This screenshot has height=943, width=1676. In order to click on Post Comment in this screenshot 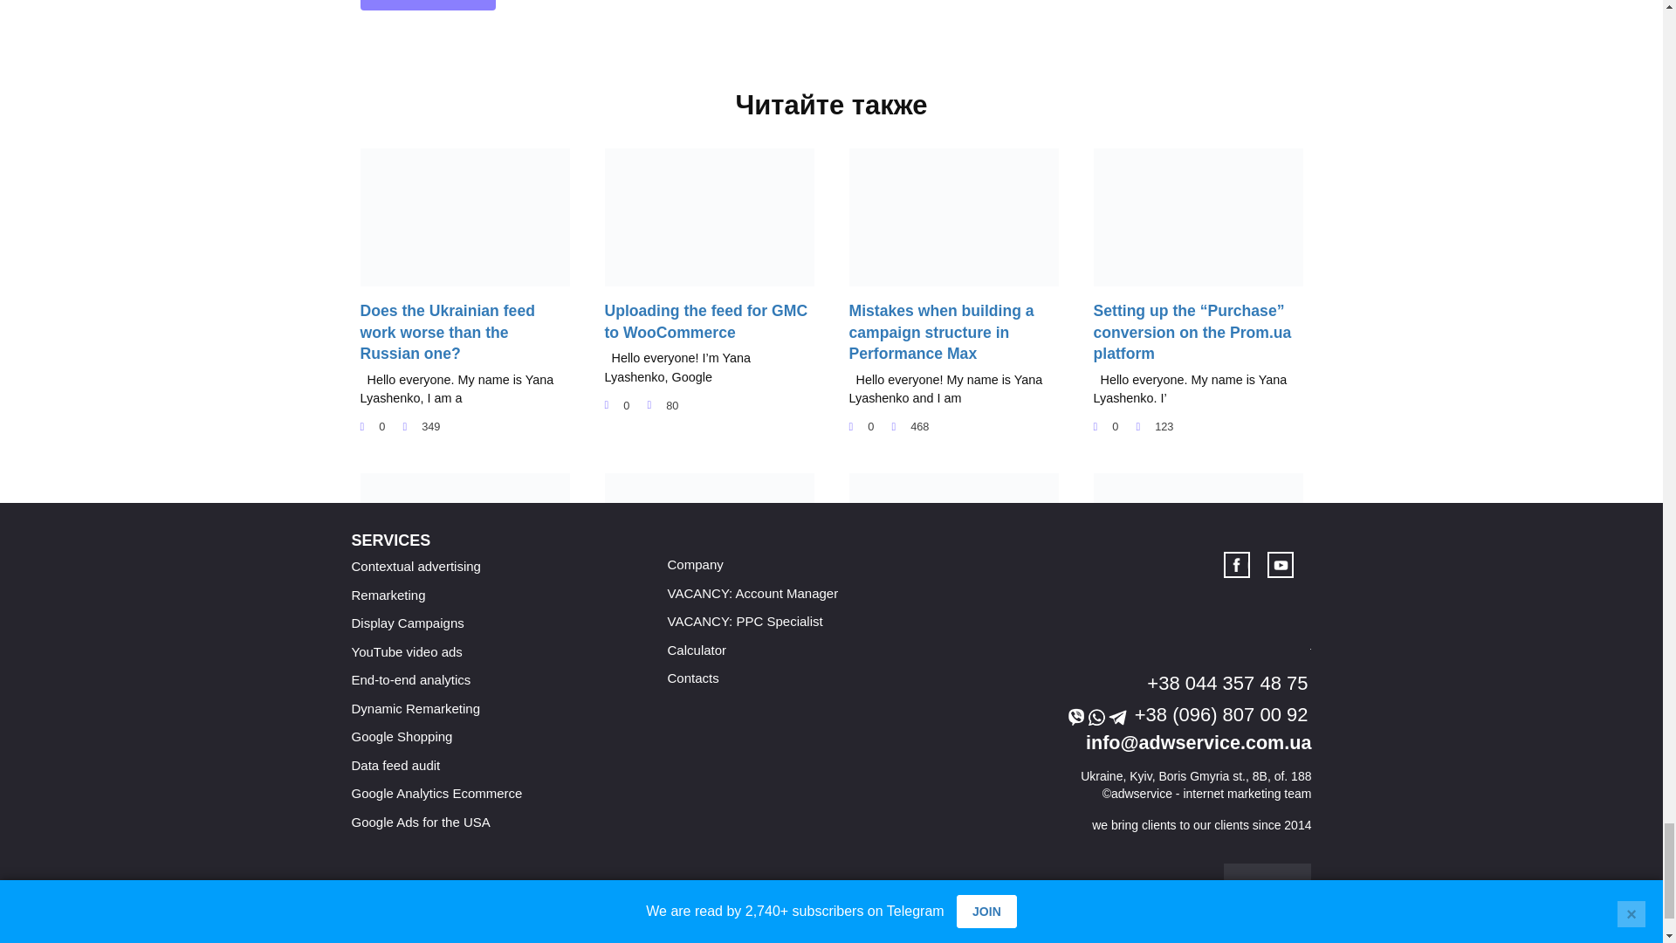, I will do `click(428, 5)`.